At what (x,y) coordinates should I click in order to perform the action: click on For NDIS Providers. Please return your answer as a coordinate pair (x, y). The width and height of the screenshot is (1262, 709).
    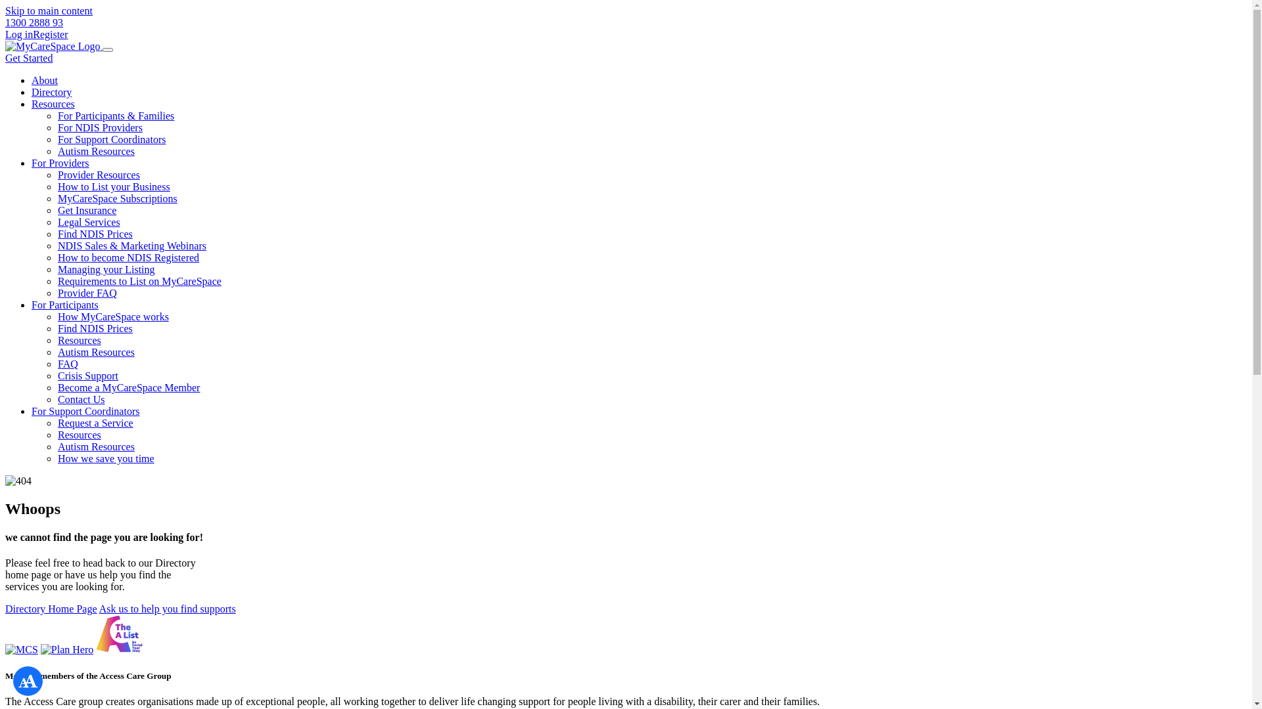
    Looking at the image, I should click on (100, 127).